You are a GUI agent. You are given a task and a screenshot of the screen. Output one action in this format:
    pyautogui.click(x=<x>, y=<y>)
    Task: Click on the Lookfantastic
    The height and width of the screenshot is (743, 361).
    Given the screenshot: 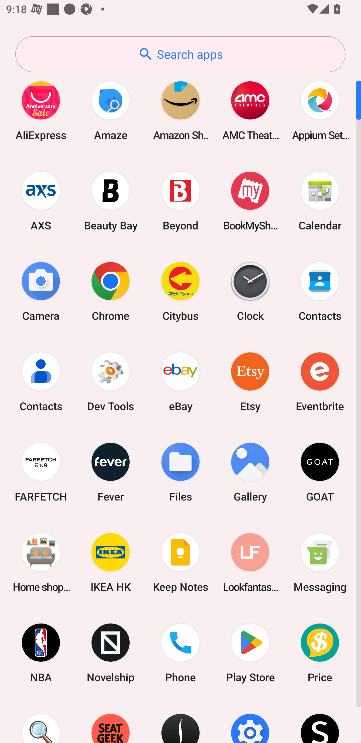 What is the action you would take?
    pyautogui.click(x=250, y=562)
    